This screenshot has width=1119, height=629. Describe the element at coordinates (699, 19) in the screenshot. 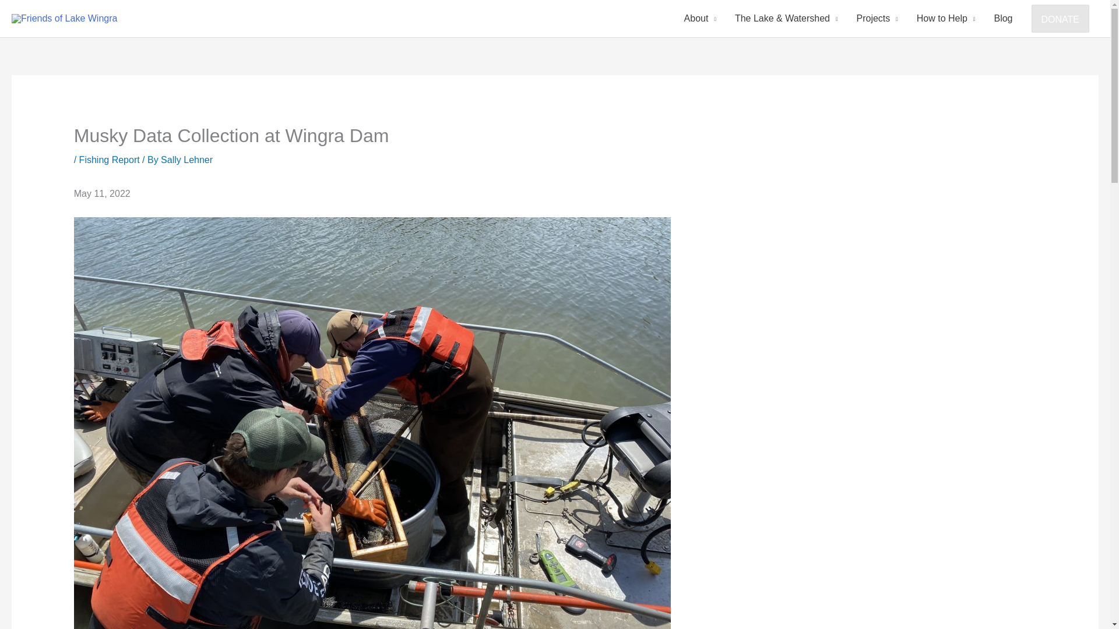

I see `About` at that location.